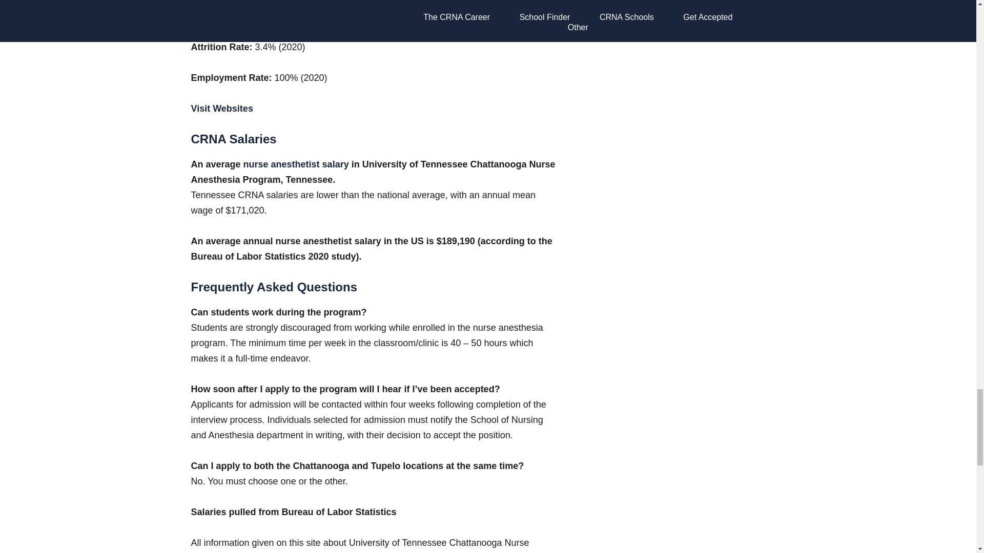 This screenshot has height=553, width=984. I want to click on Bureau of Labor Statistics, so click(339, 512).